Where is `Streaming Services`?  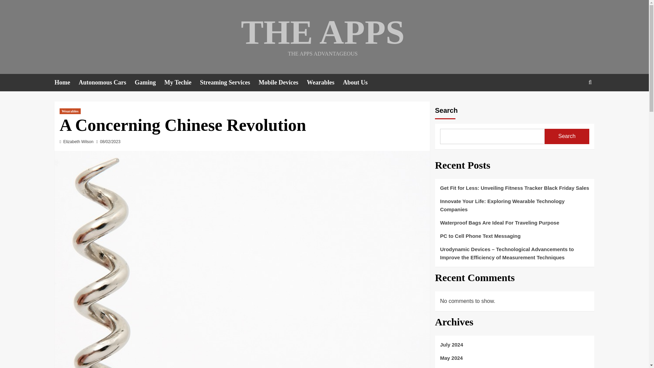 Streaming Services is located at coordinates (229, 82).